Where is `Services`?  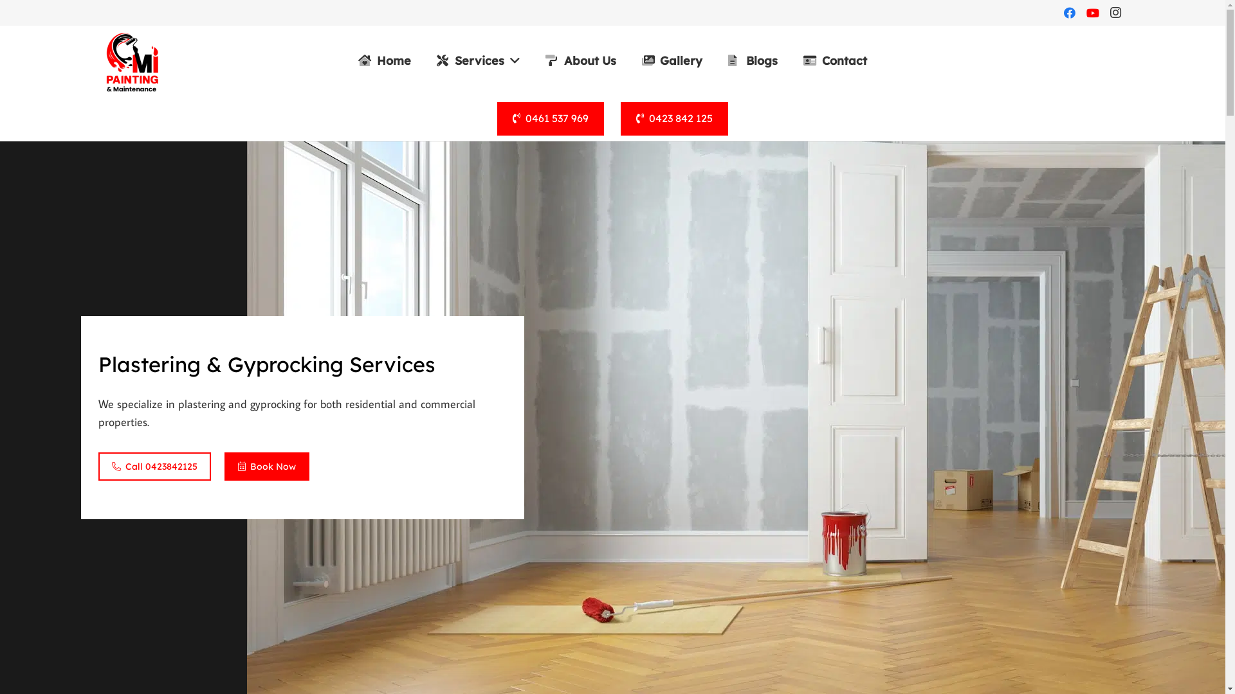
Services is located at coordinates (479, 61).